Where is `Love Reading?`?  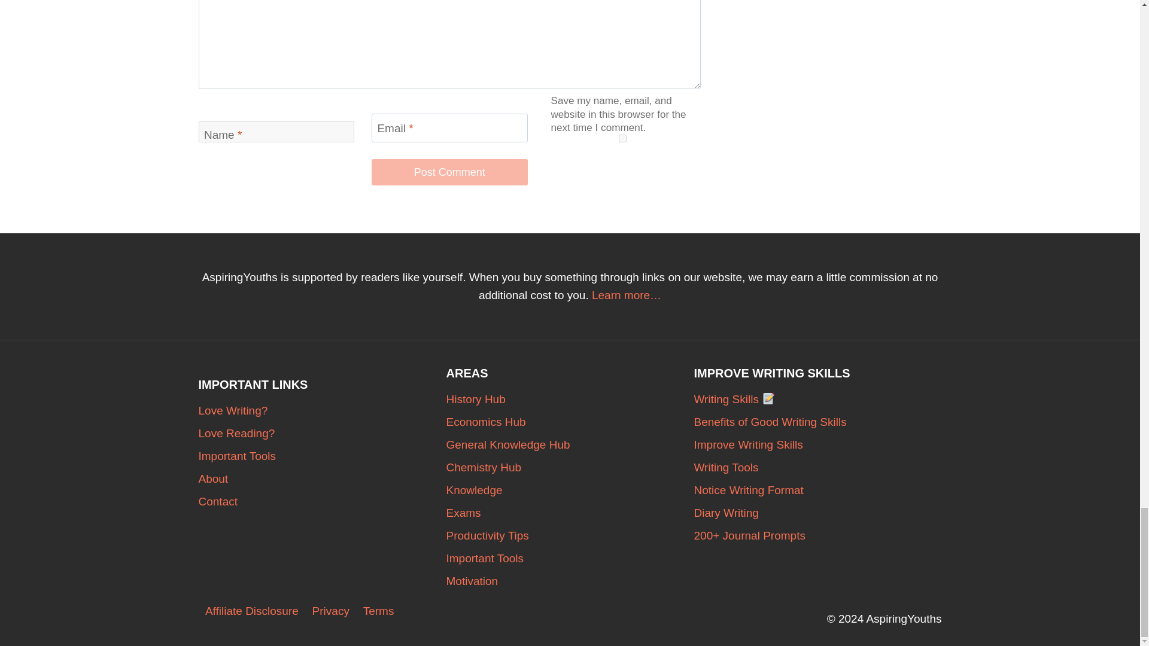
Love Reading? is located at coordinates (323, 434).